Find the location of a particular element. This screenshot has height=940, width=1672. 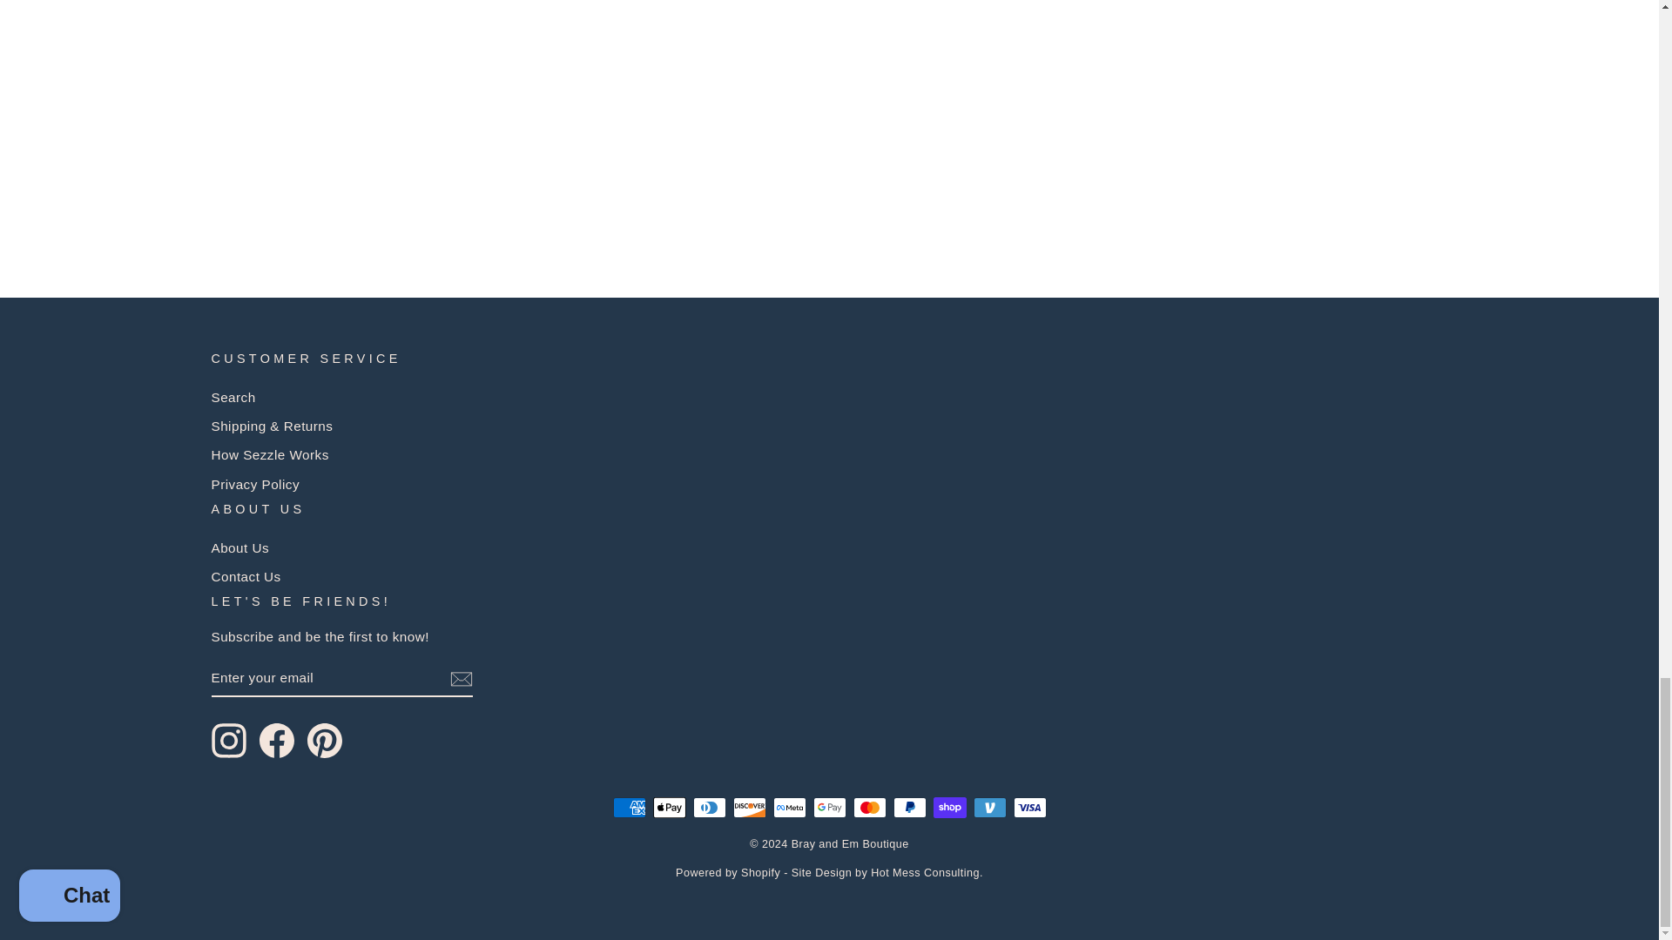

Bray and Em Boutique on Pinterest is located at coordinates (323, 740).